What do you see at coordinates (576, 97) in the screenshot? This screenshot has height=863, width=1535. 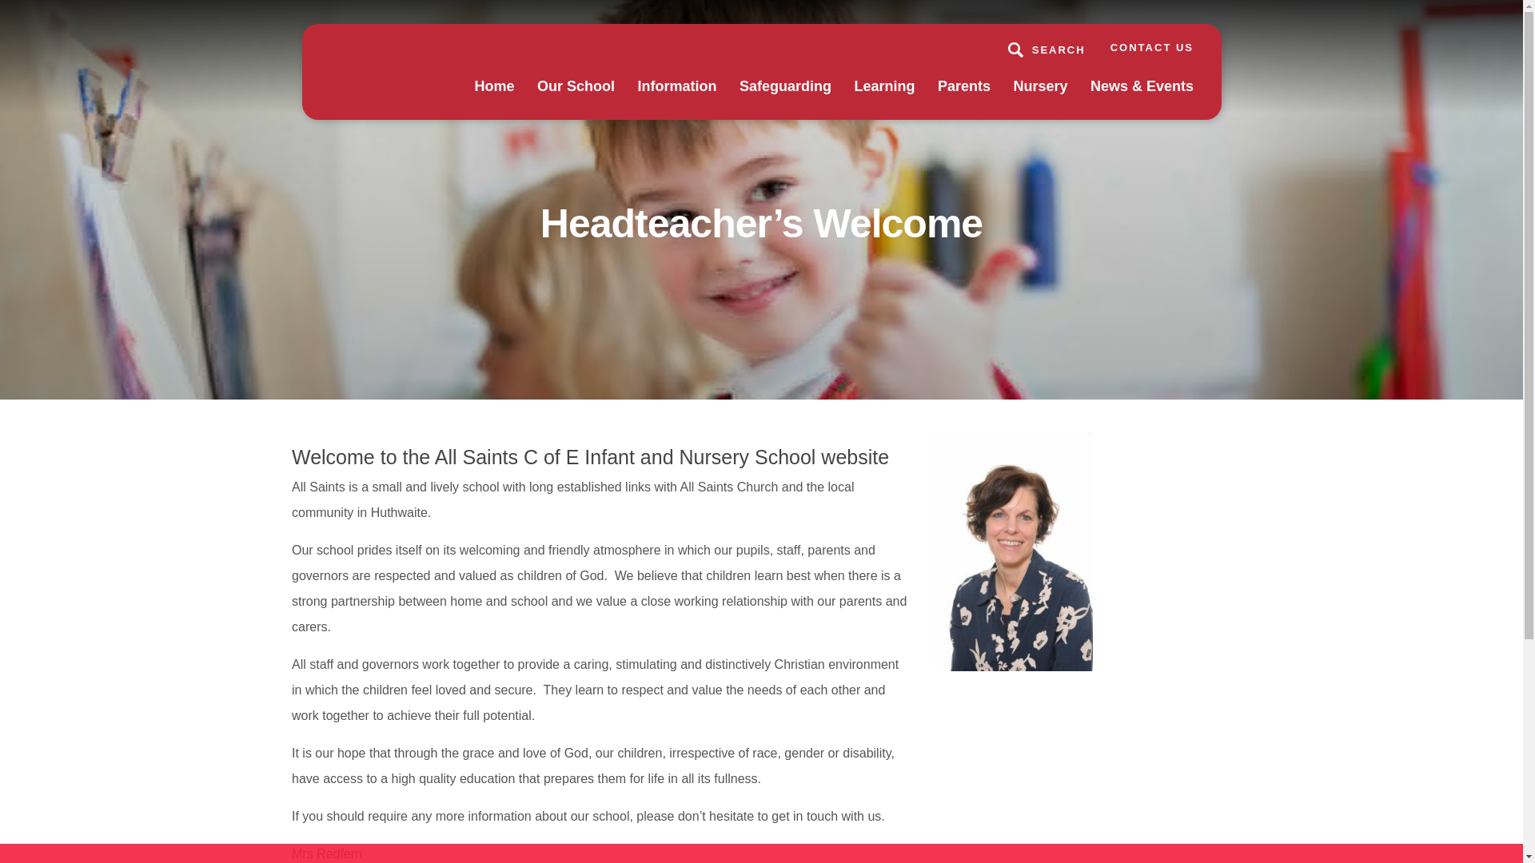 I see `Our School` at bounding box center [576, 97].